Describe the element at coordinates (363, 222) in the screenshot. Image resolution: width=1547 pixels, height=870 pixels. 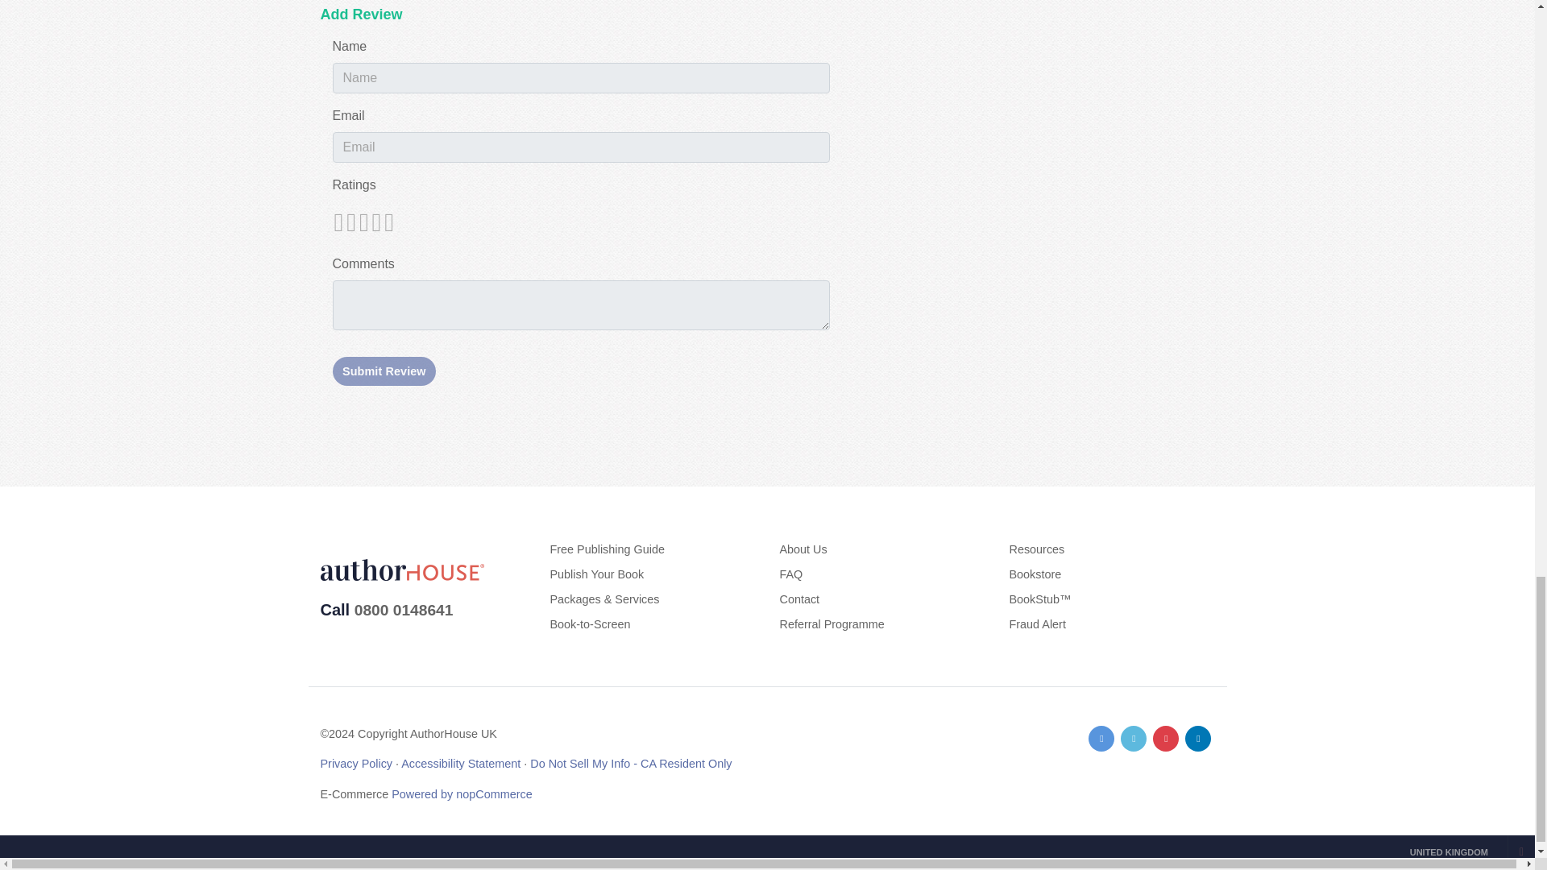
I see `Not Rated` at that location.